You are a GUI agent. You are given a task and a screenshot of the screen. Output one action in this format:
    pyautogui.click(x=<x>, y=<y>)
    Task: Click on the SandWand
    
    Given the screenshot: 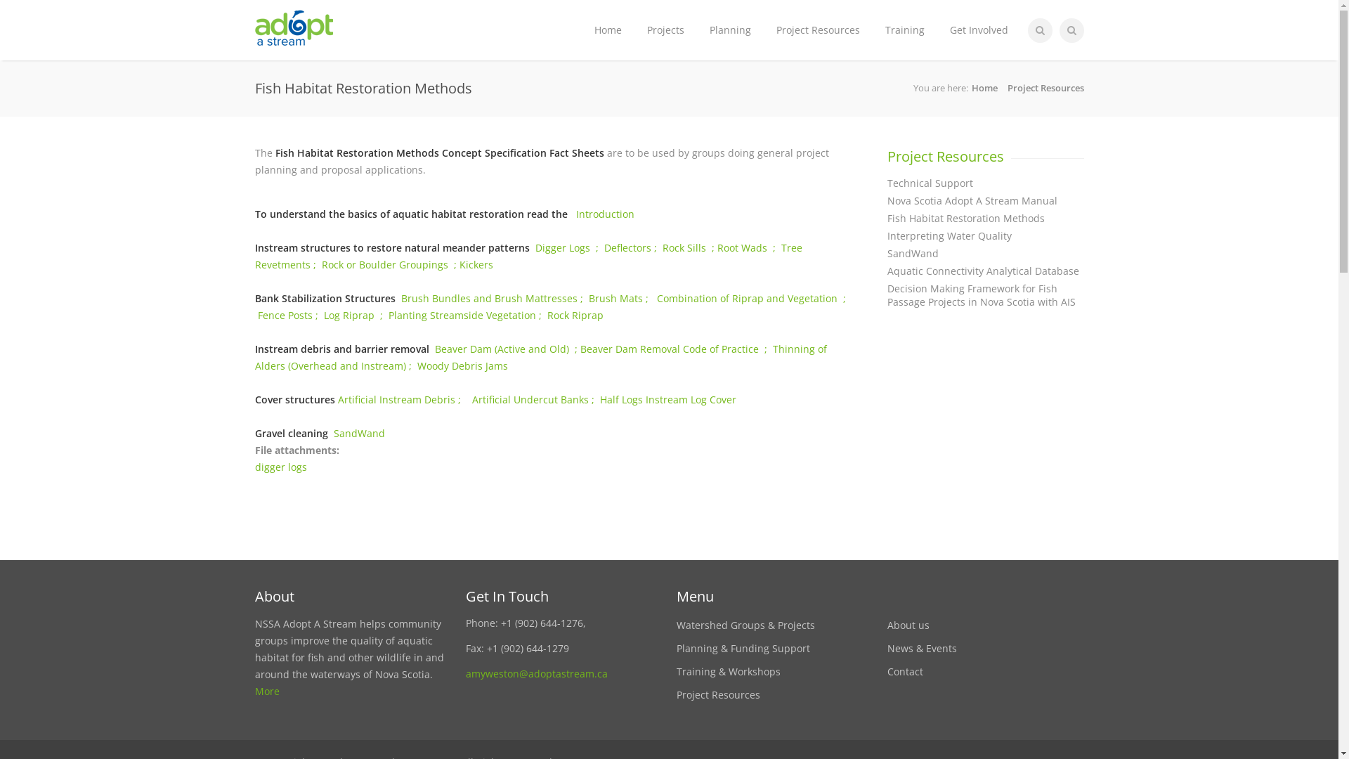 What is the action you would take?
    pyautogui.click(x=358, y=433)
    